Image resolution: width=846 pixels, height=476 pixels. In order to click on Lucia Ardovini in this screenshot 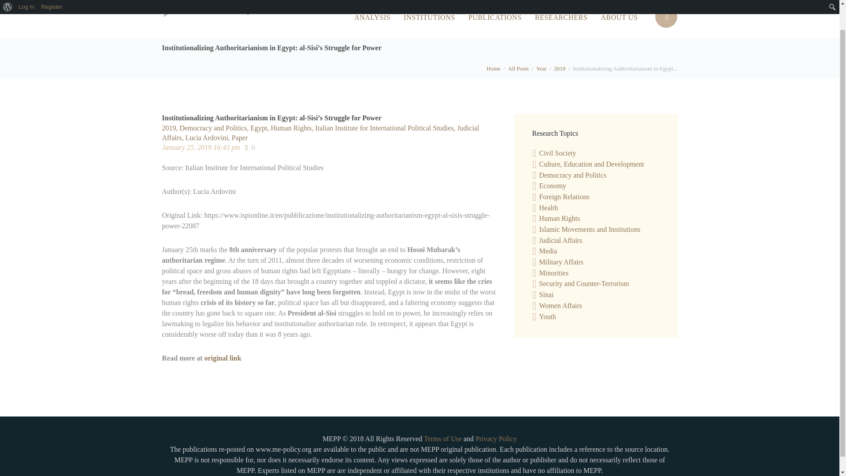, I will do `click(208, 138)`.